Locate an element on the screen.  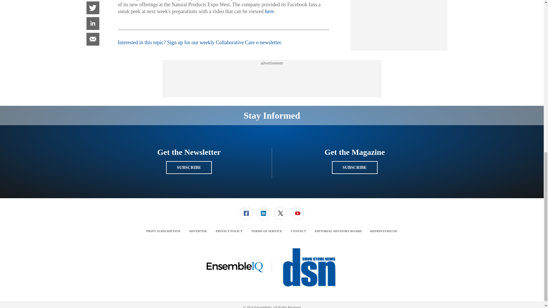
3rd party ad content is located at coordinates (271, 79).